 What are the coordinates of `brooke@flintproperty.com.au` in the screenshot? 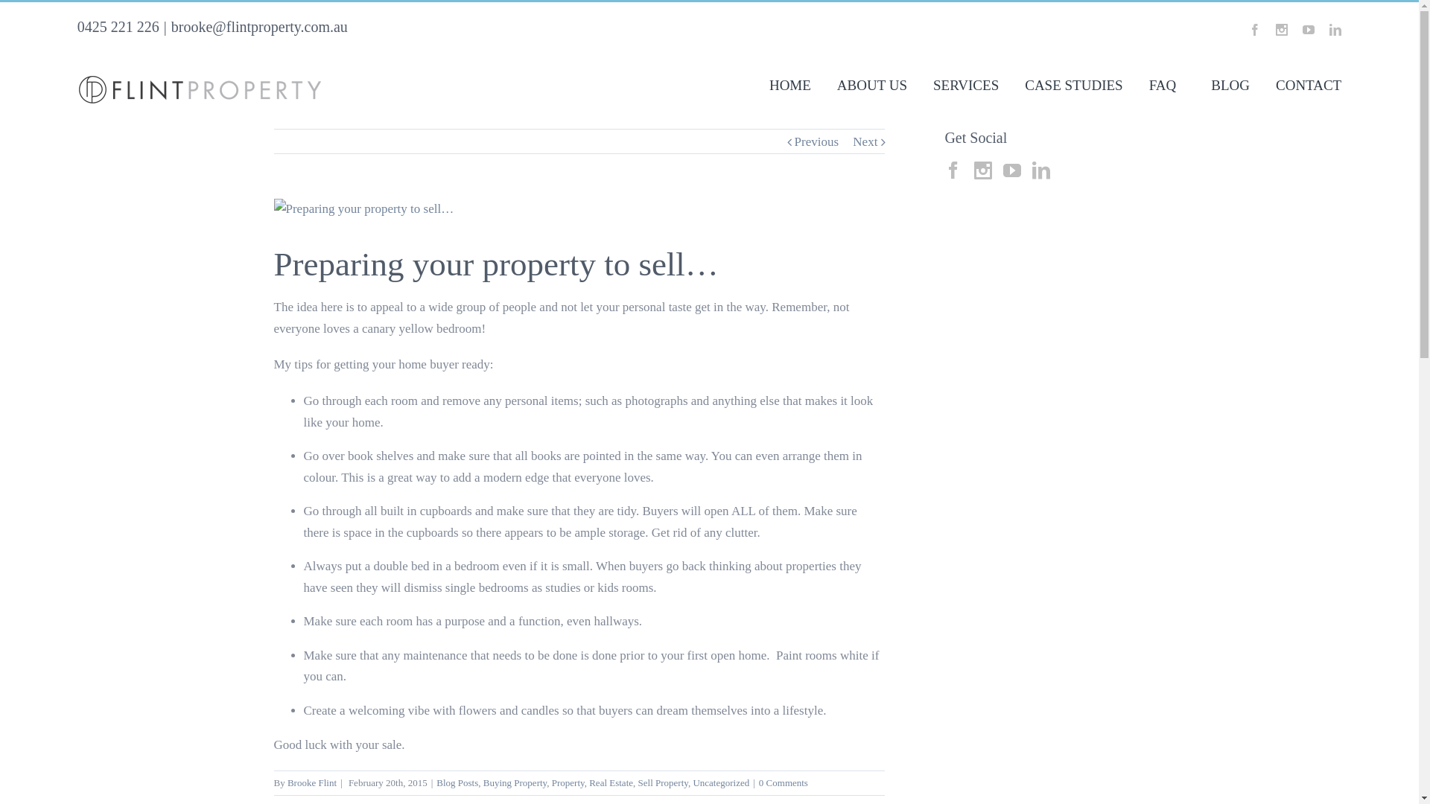 It's located at (259, 27).